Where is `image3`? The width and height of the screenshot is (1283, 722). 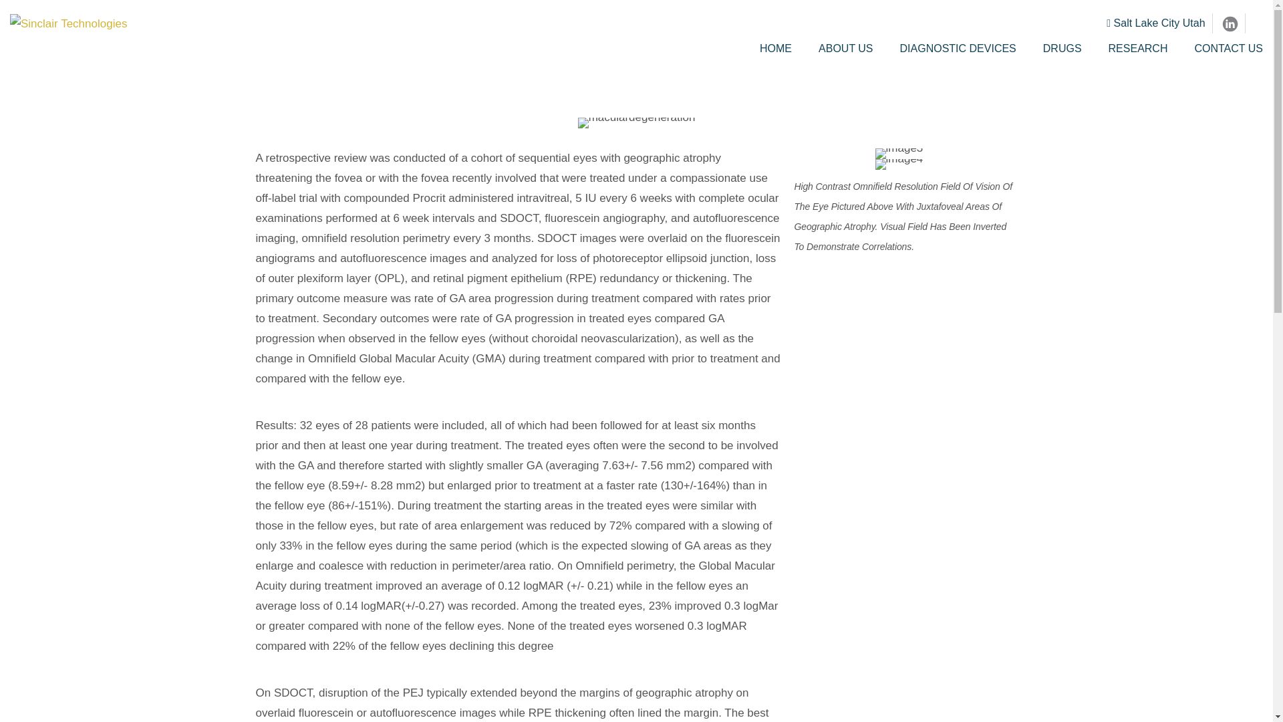
image3 is located at coordinates (899, 154).